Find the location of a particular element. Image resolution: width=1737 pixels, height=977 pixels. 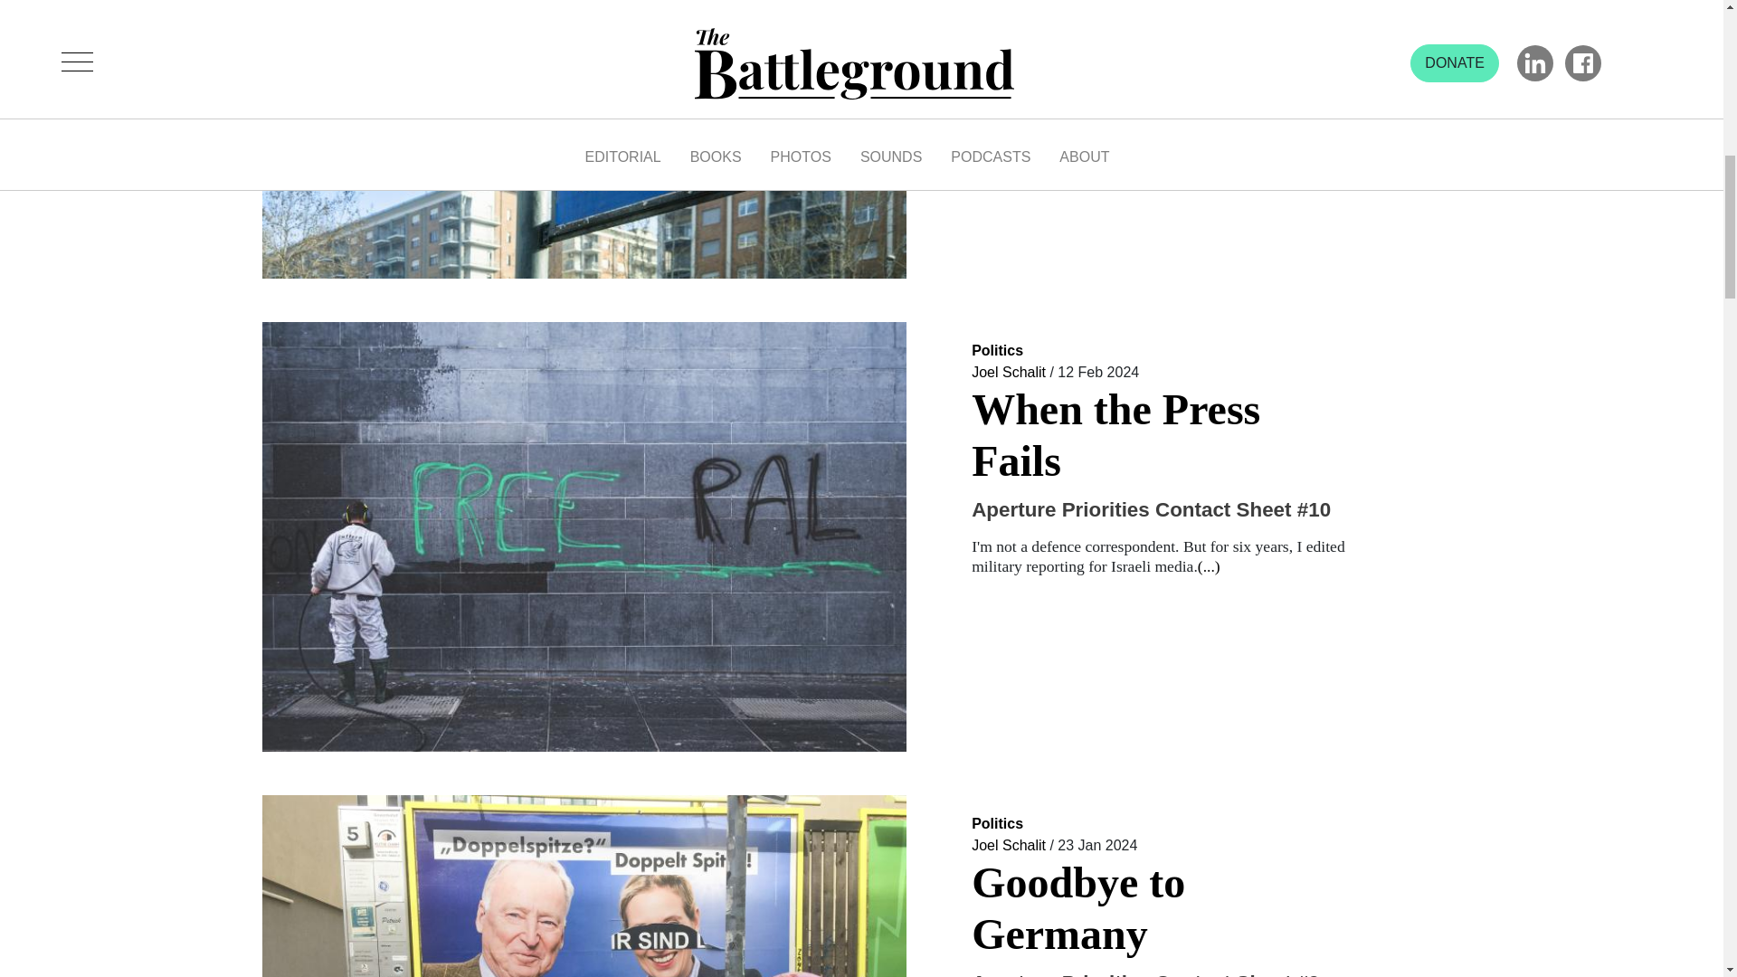

Politics is located at coordinates (997, 838).